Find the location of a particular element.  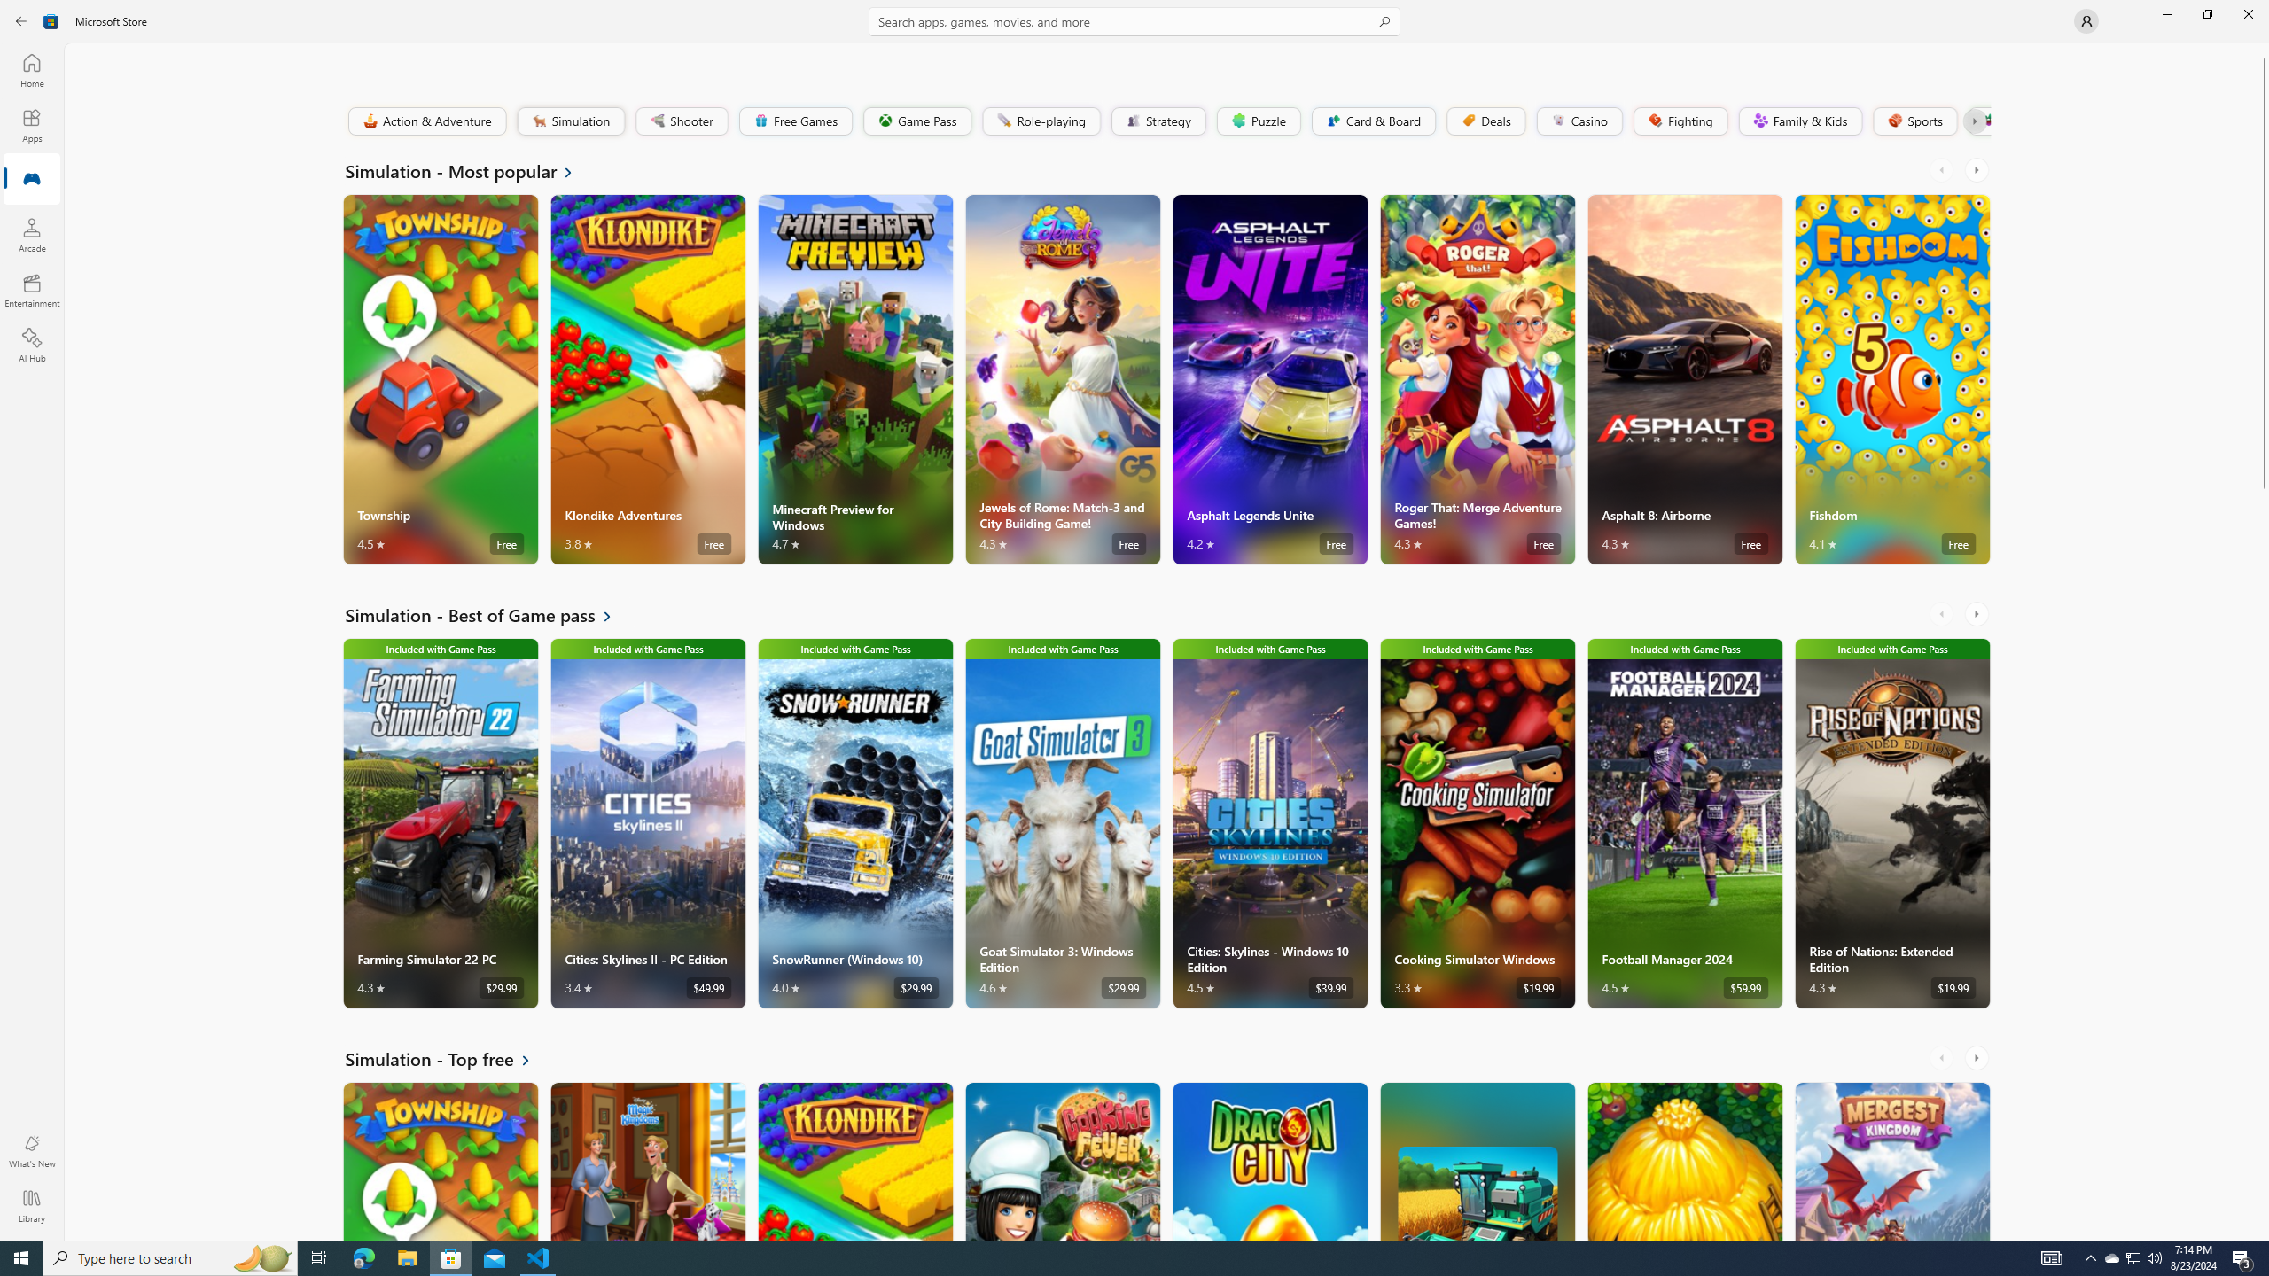

Deals is located at coordinates (1485, 121).